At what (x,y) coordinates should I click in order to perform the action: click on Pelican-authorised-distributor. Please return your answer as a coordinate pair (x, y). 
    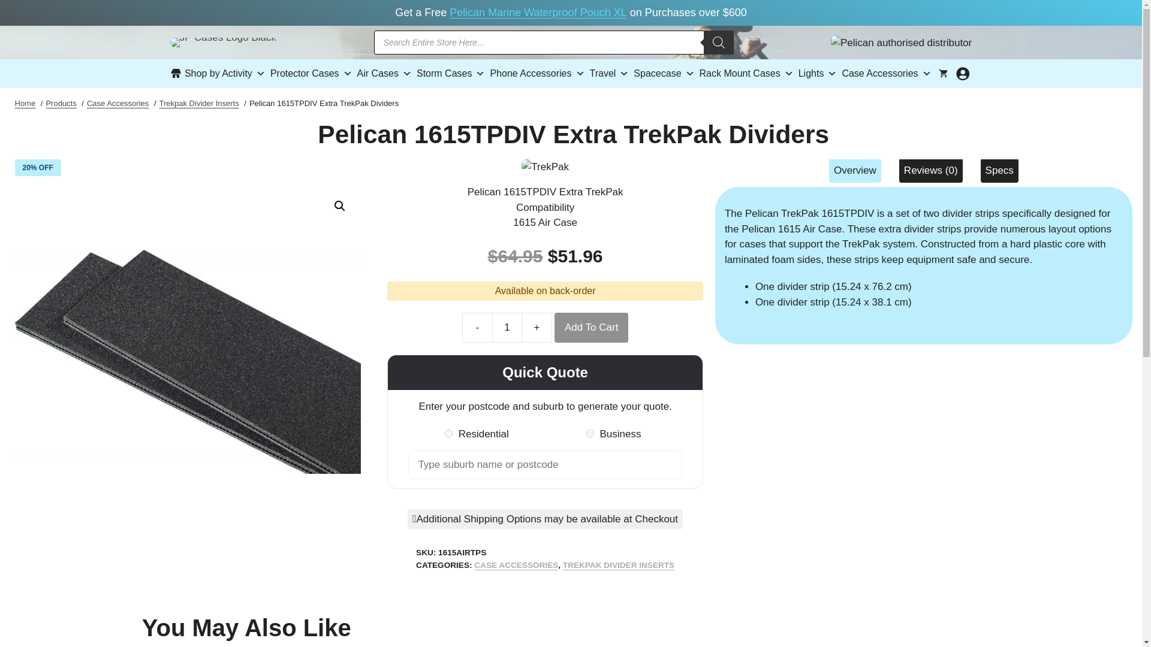
    Looking at the image, I should click on (901, 43).